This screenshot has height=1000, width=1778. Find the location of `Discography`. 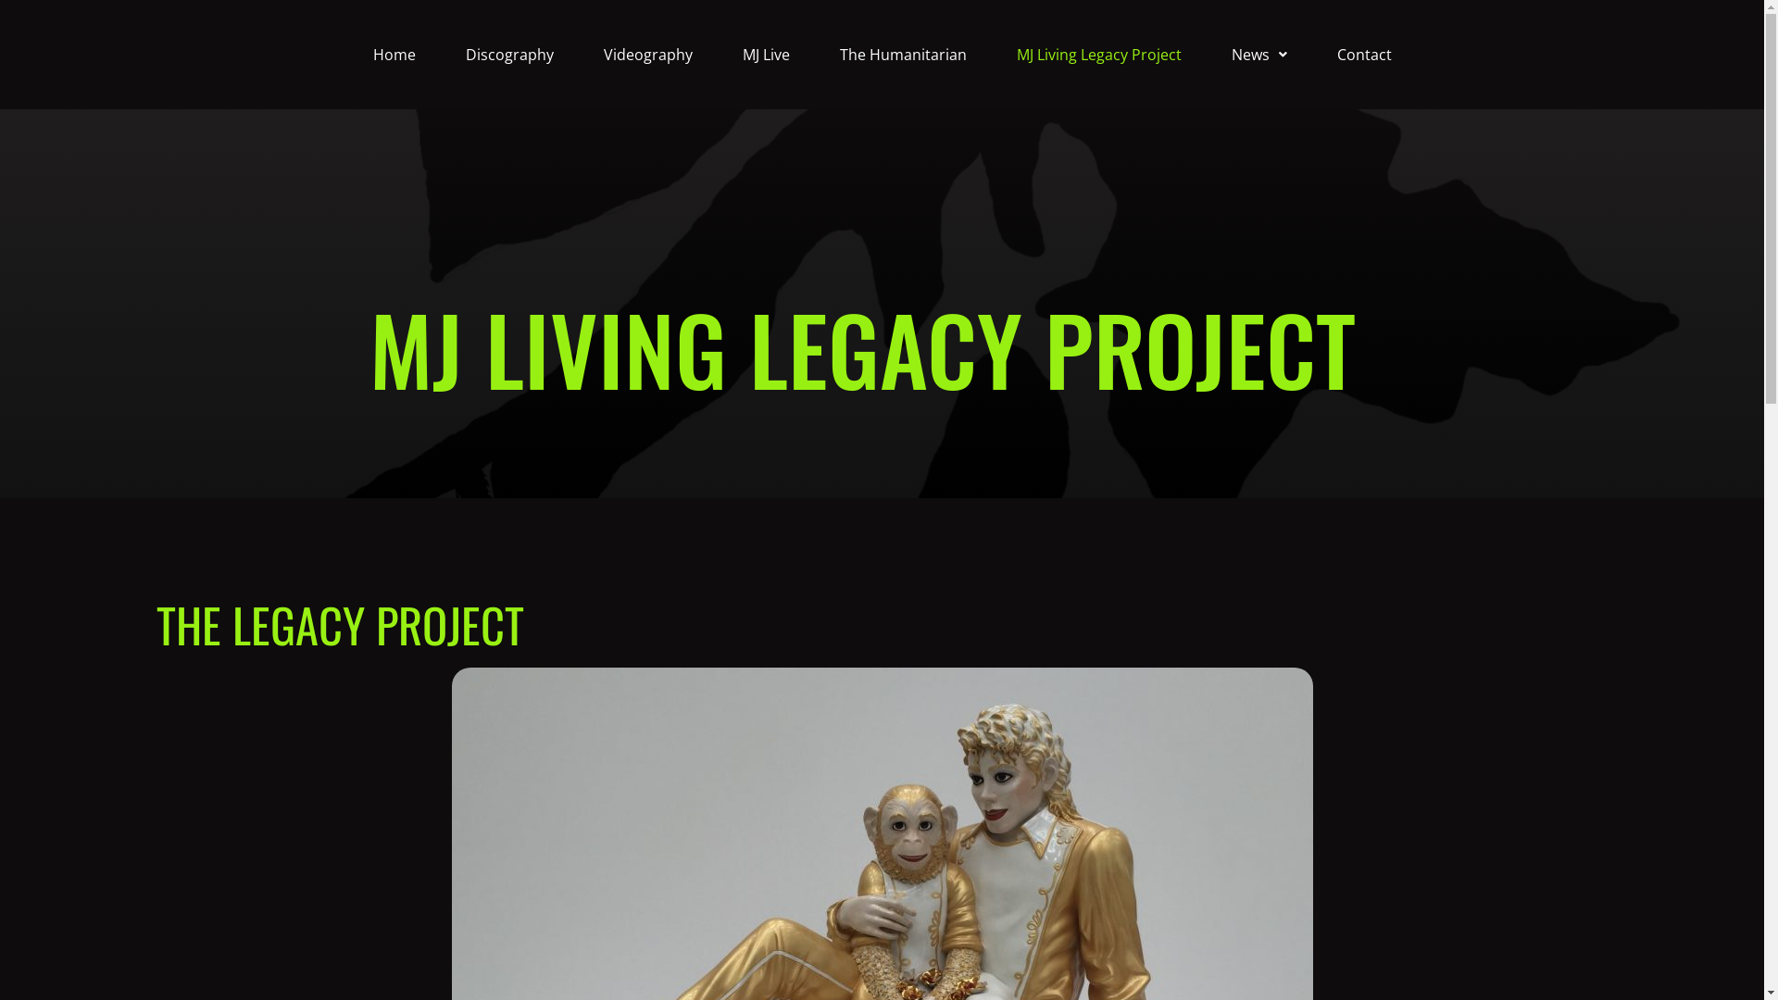

Discography is located at coordinates (509, 55).